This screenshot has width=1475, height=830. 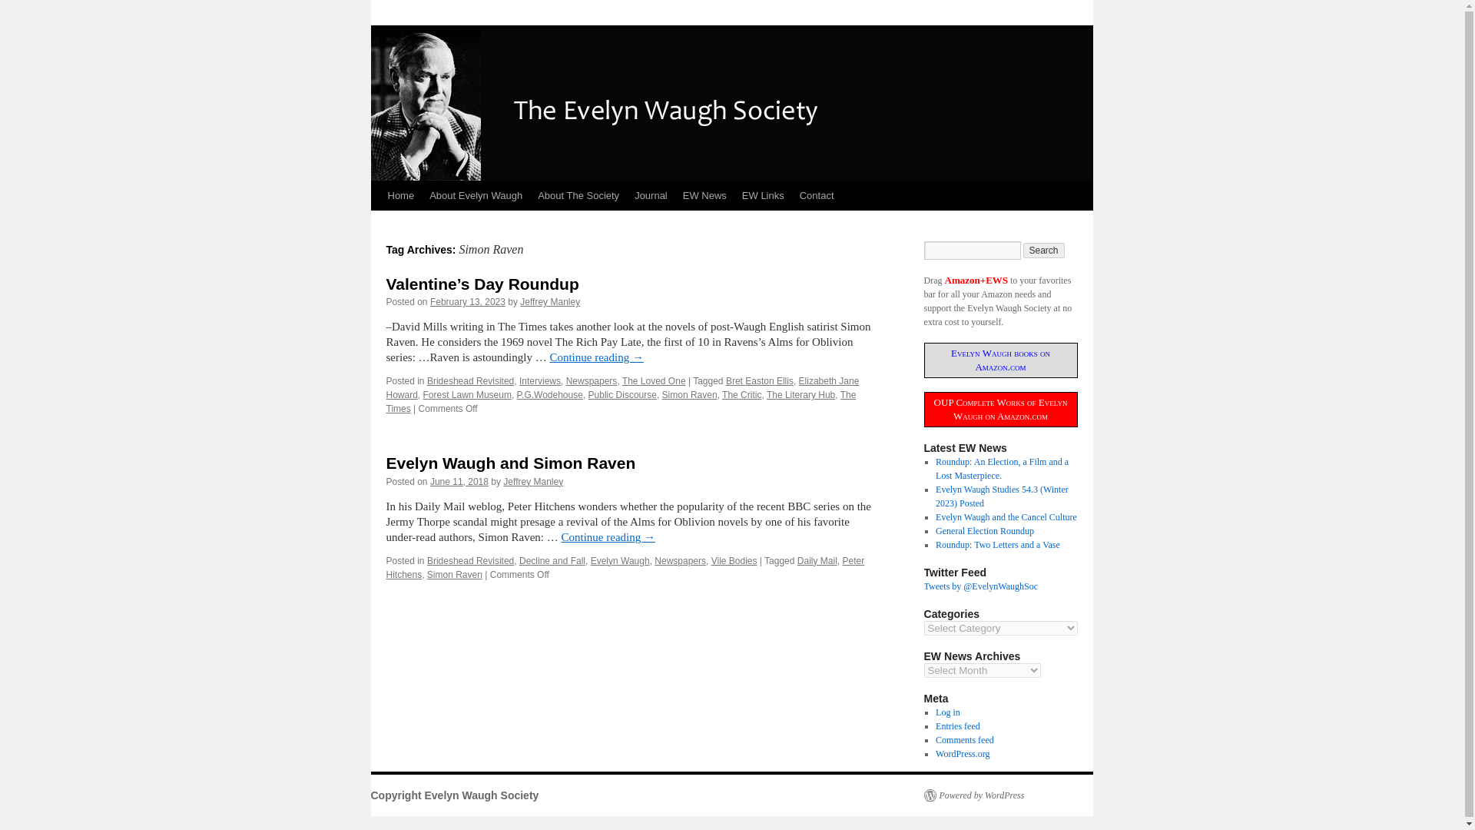 I want to click on Home, so click(x=400, y=196).